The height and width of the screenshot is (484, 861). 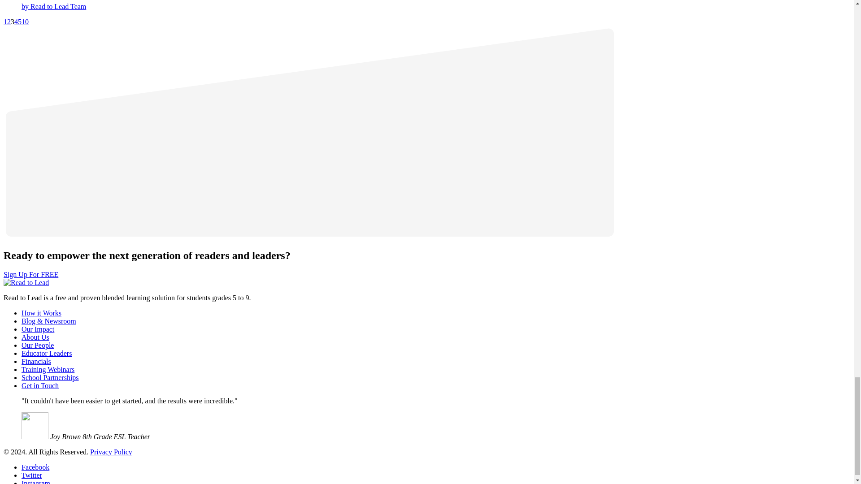 I want to click on About Us, so click(x=35, y=337).